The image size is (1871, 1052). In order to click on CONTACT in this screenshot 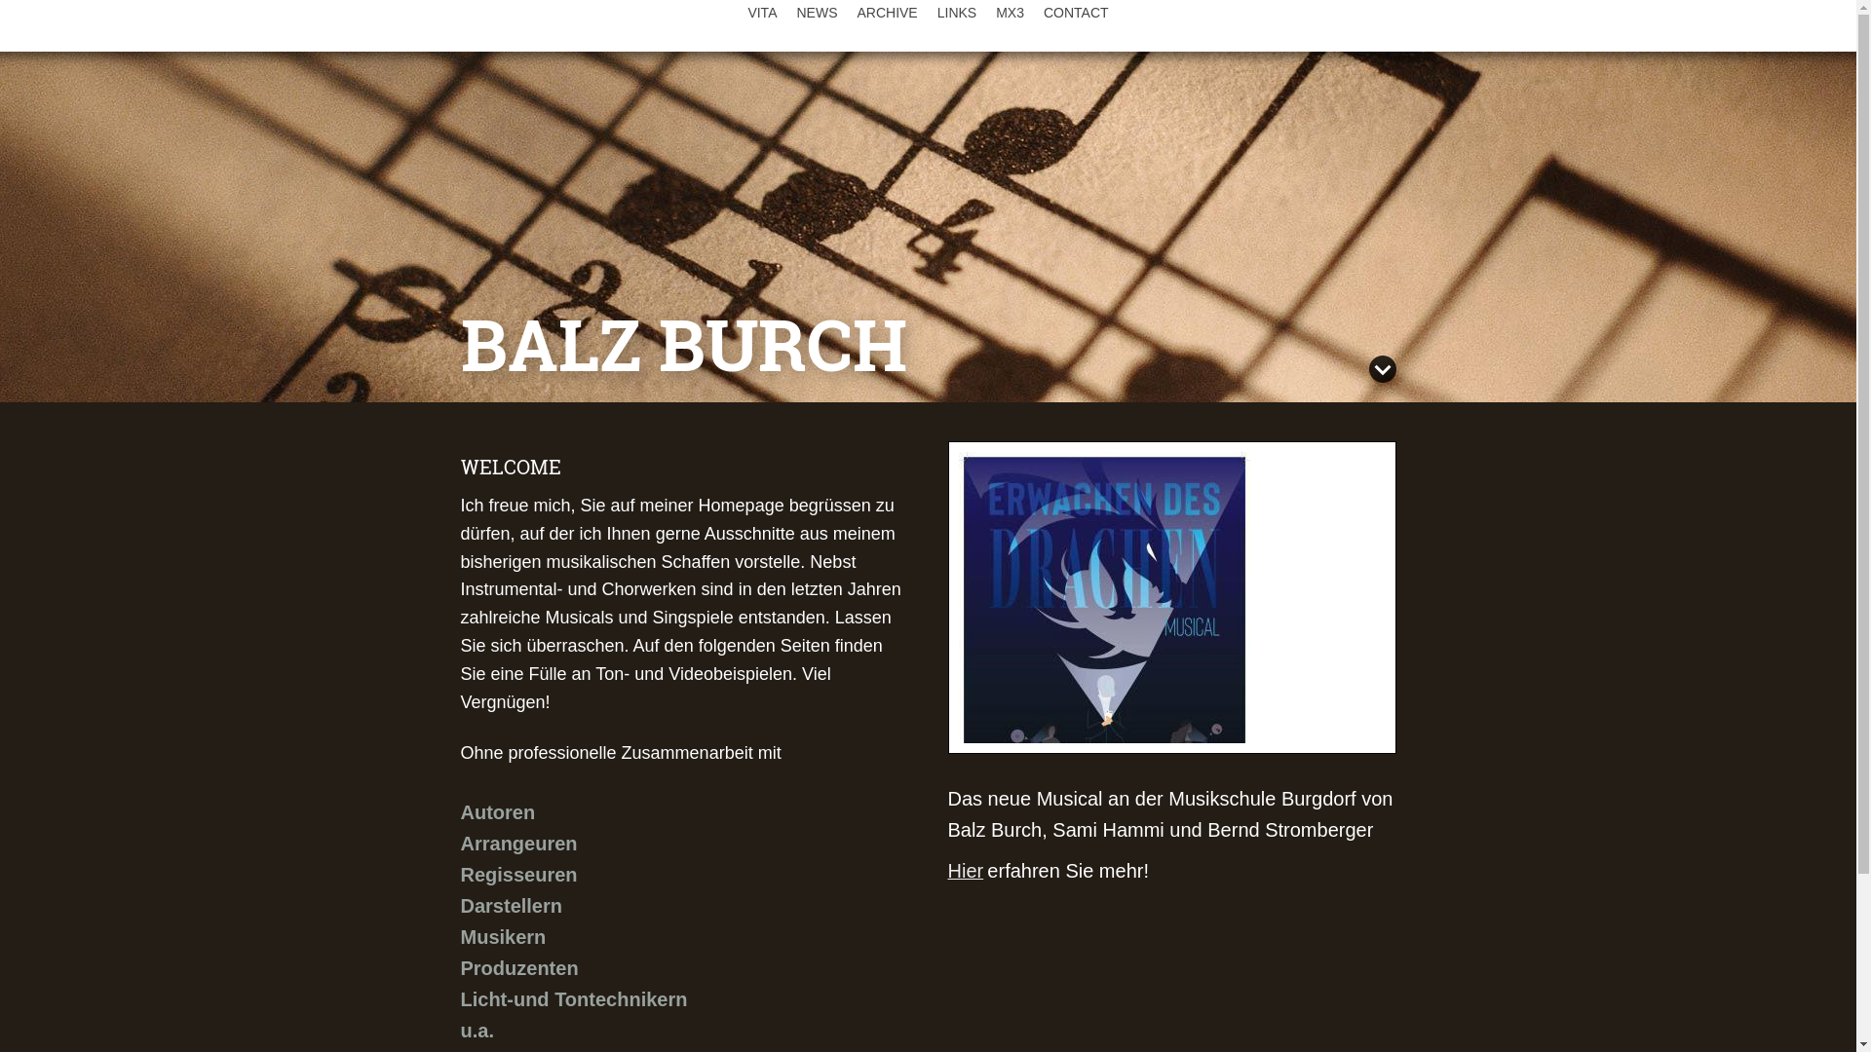, I will do `click(1076, 13)`.